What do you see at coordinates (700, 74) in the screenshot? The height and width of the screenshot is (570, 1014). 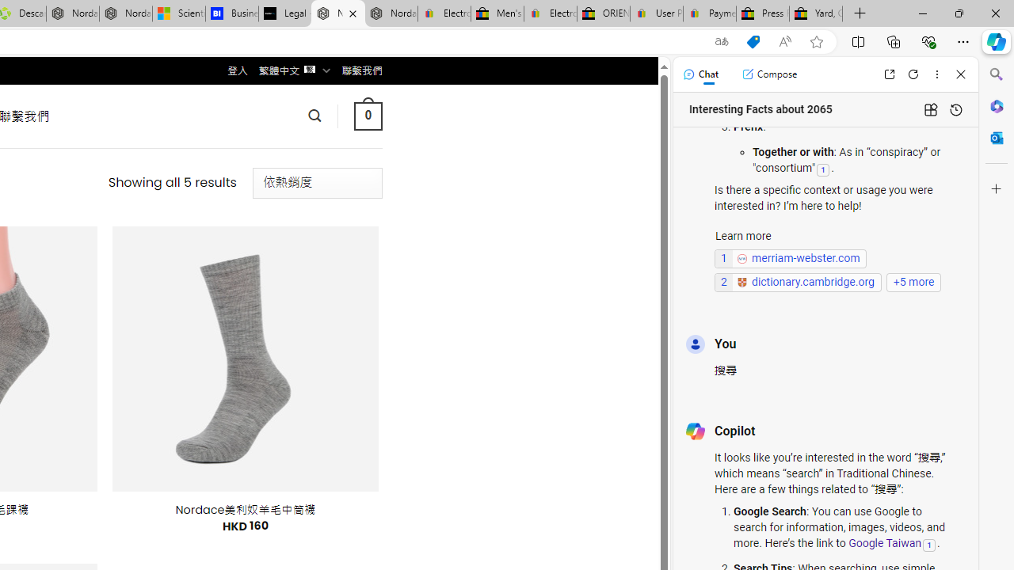 I see `Chat` at bounding box center [700, 74].